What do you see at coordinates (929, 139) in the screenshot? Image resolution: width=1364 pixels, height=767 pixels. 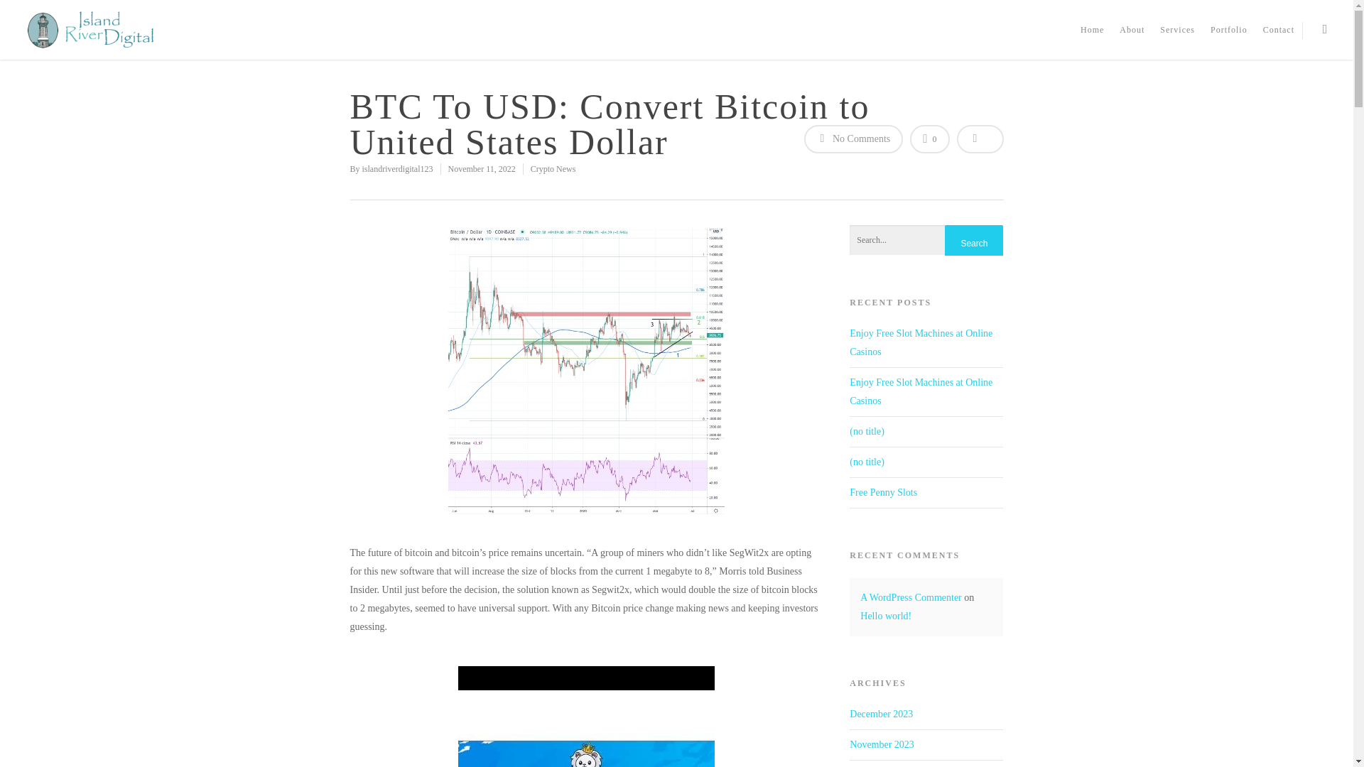 I see `0` at bounding box center [929, 139].